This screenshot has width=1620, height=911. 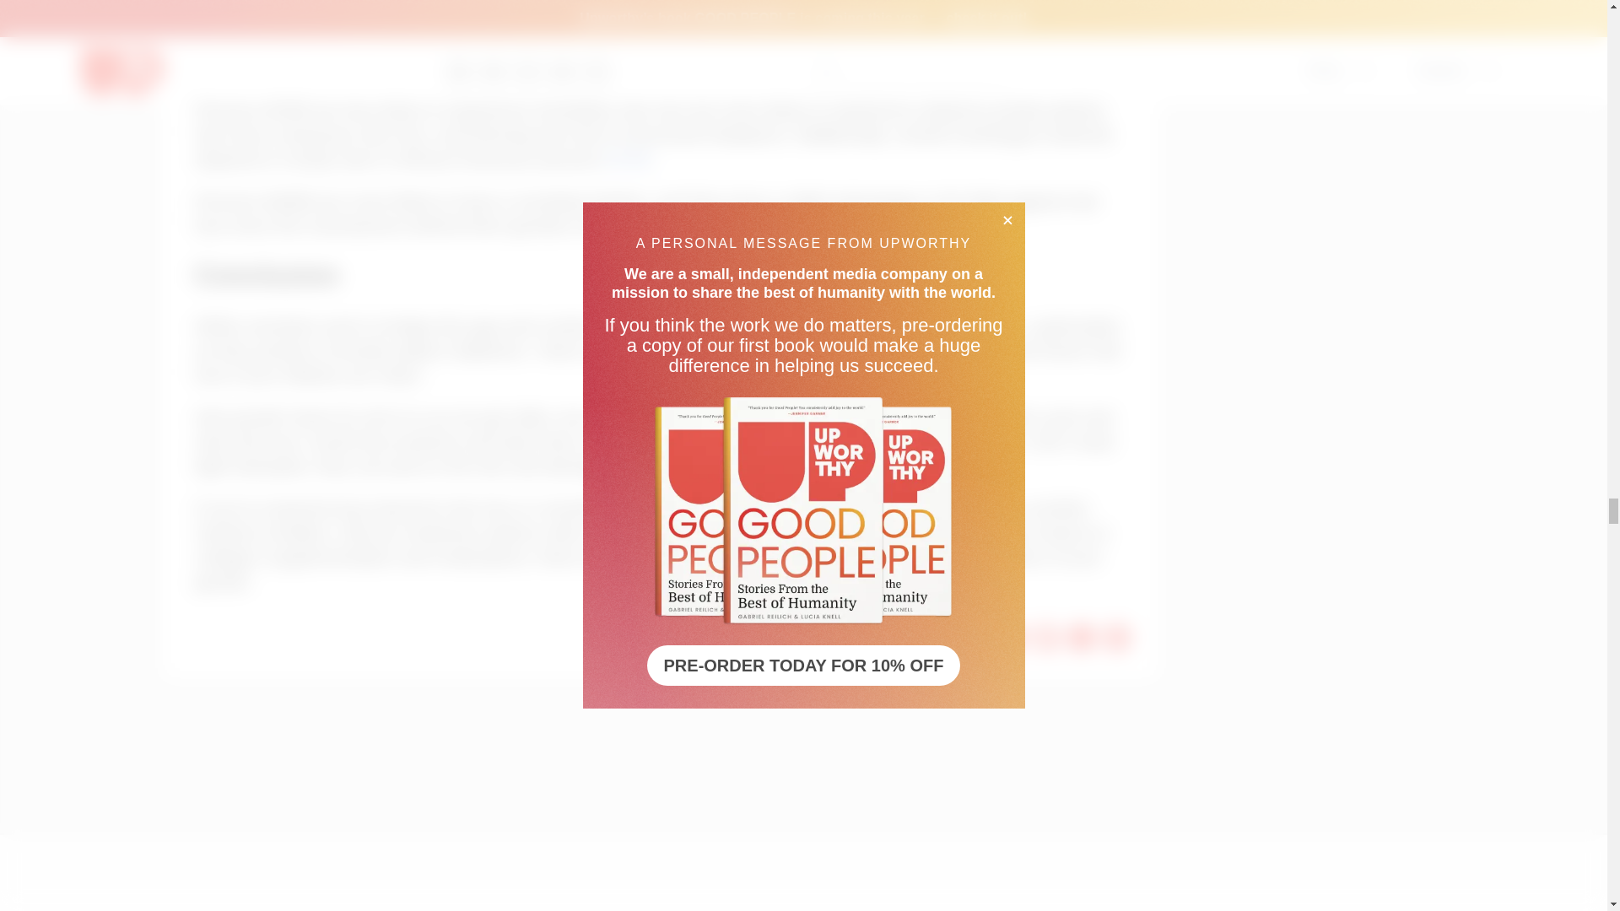 What do you see at coordinates (1117, 638) in the screenshot?
I see `Copy this link to clipboard` at bounding box center [1117, 638].